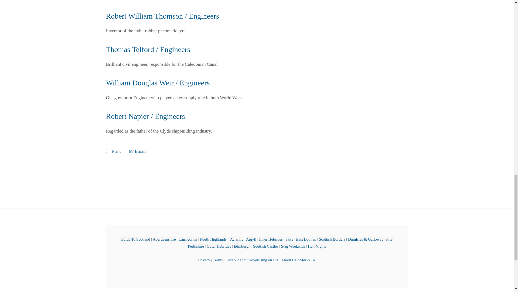  What do you see at coordinates (158, 82) in the screenshot?
I see `William Douglas Weir` at bounding box center [158, 82].